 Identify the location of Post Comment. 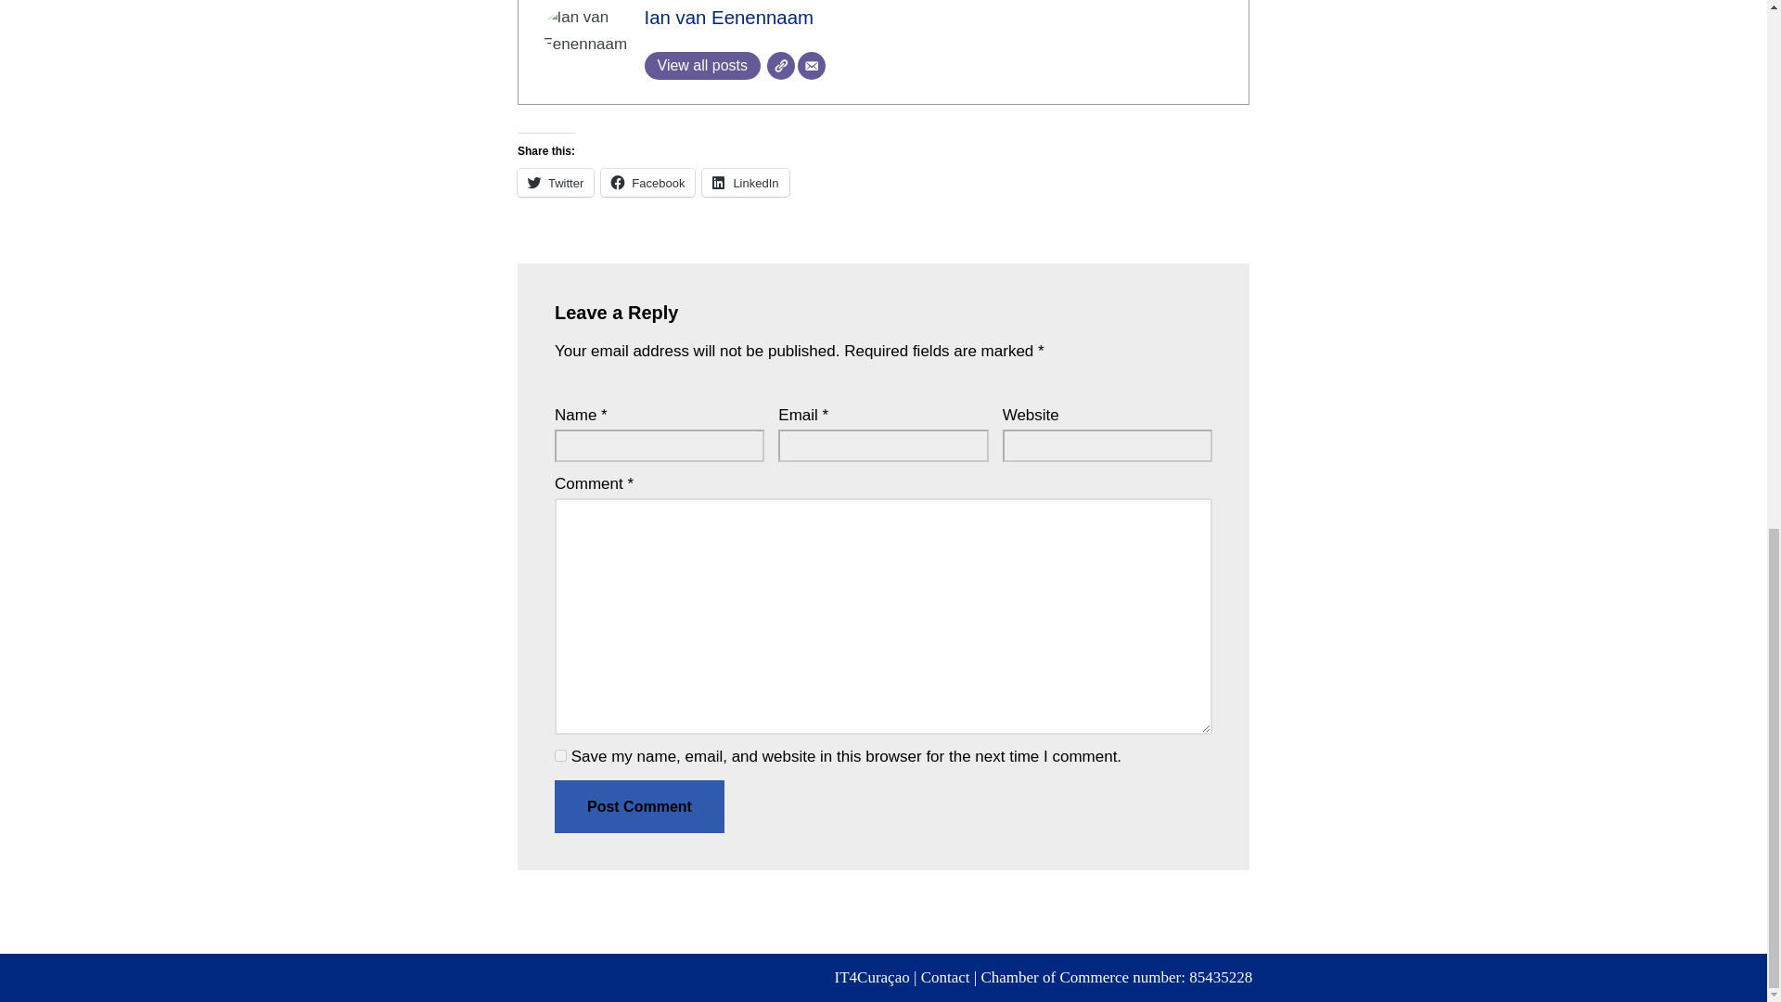
(639, 807).